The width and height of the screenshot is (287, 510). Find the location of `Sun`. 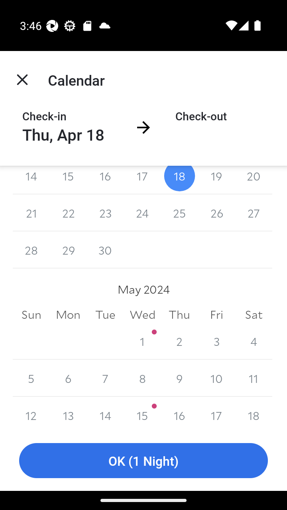

Sun is located at coordinates (31, 315).